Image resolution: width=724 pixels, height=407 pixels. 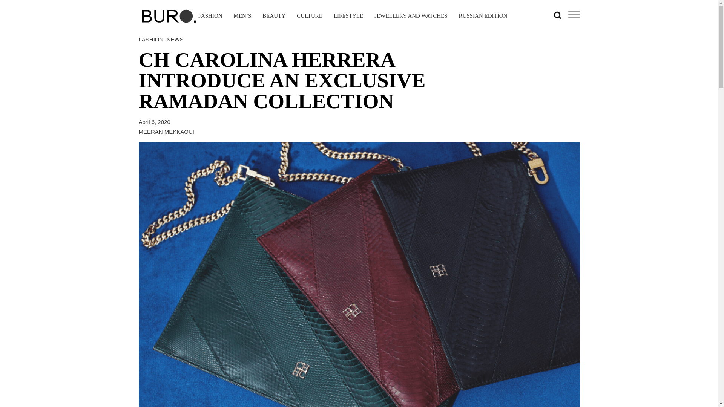 I want to click on CULTURE, so click(x=309, y=16).